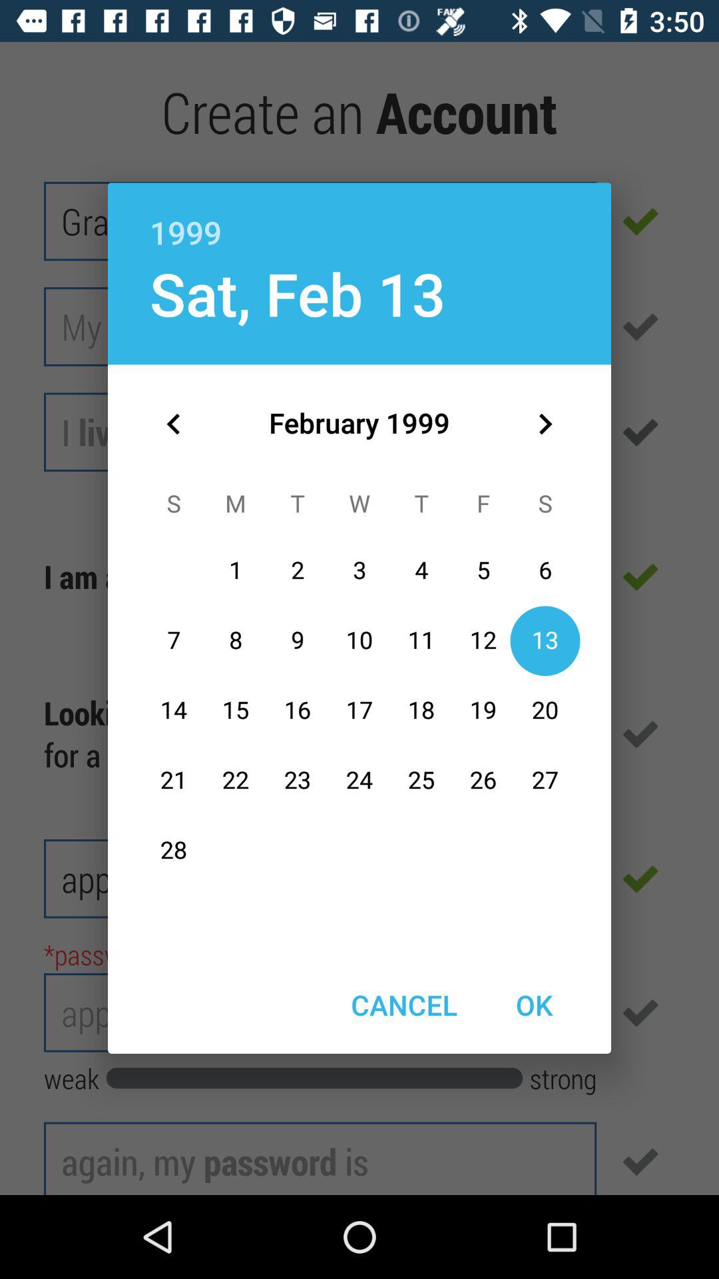 This screenshot has width=719, height=1279. Describe the element at coordinates (403, 1005) in the screenshot. I see `turn on item to the left of the ok item` at that location.